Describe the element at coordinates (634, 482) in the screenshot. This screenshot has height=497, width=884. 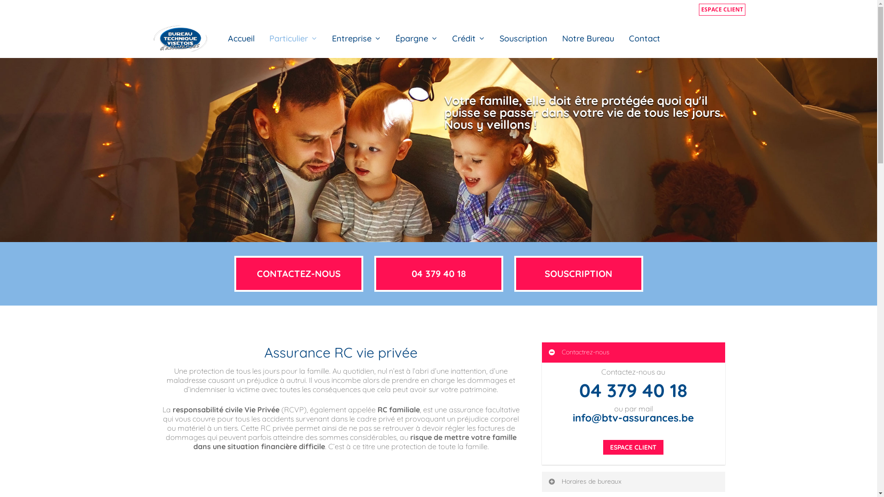
I see `Horaires de bureaux` at that location.